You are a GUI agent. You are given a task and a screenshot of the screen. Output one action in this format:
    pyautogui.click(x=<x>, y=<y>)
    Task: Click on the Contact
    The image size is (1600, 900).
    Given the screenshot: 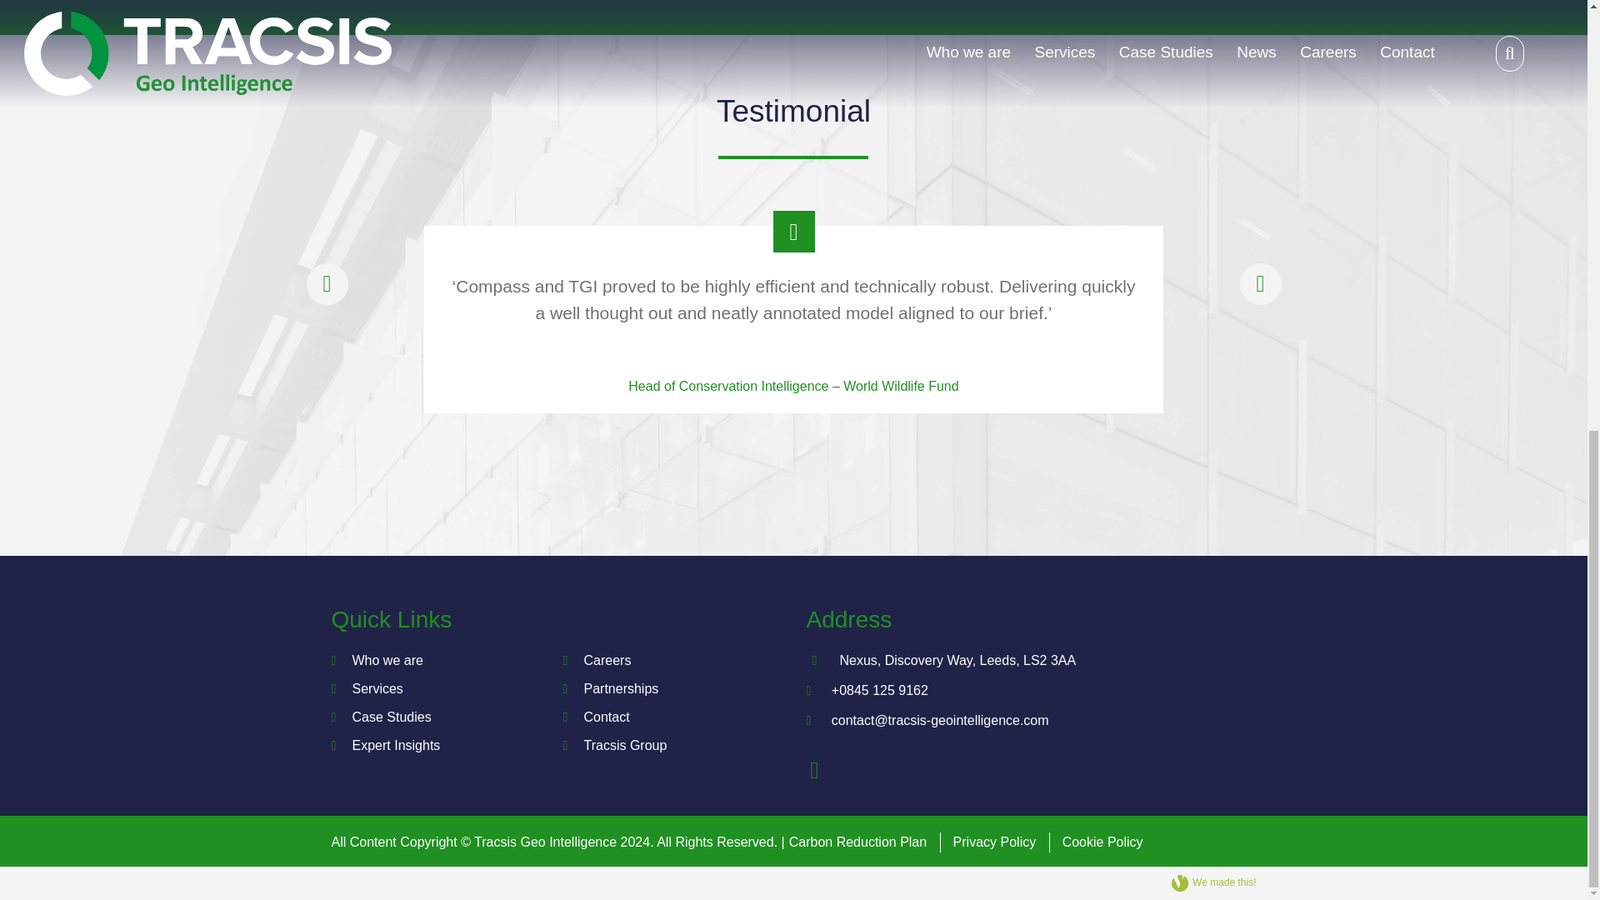 What is the action you would take?
    pyautogui.click(x=606, y=717)
    